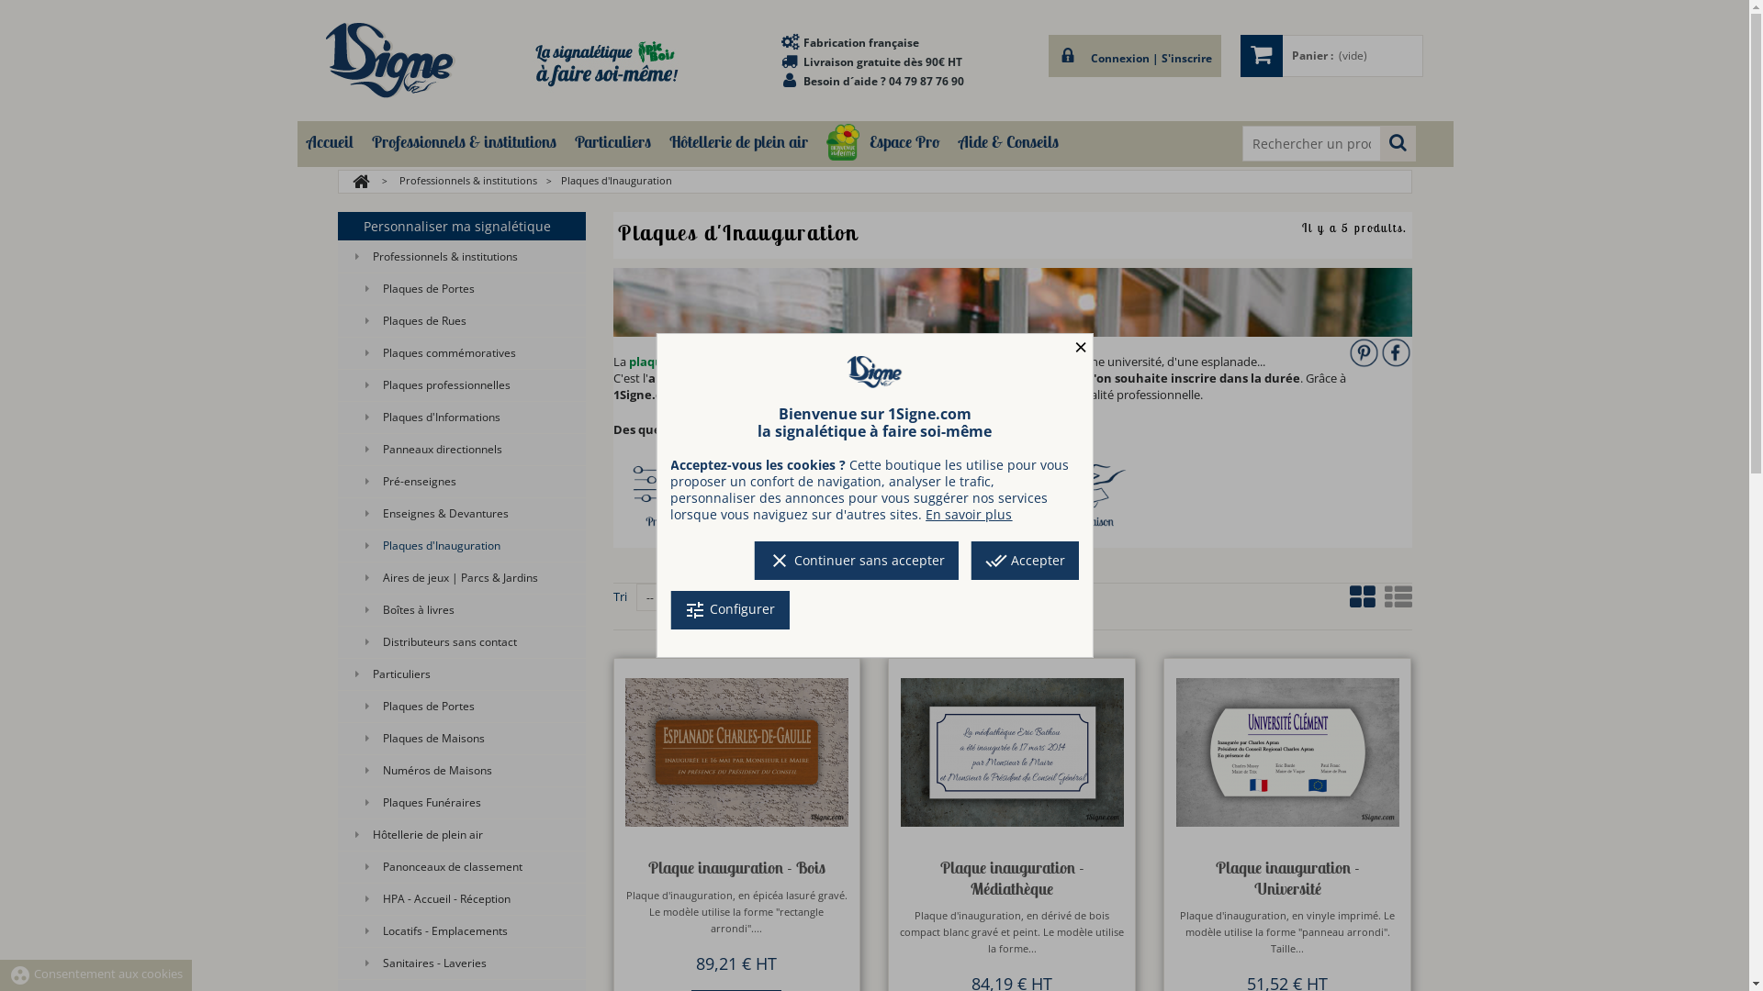 The width and height of the screenshot is (1763, 991). Describe the element at coordinates (969, 514) in the screenshot. I see `En savoir plus` at that location.